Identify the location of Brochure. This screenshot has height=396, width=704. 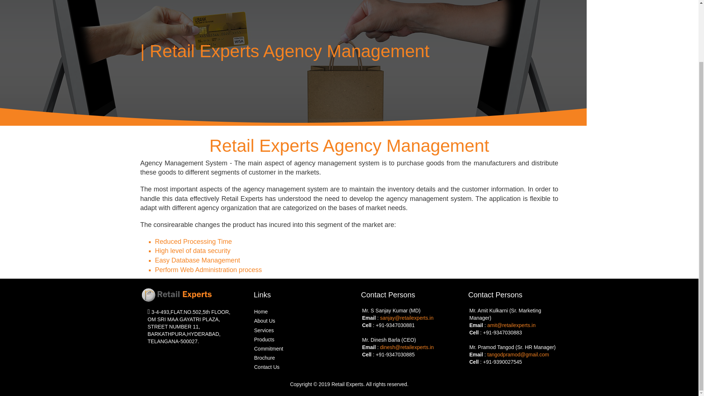
(265, 357).